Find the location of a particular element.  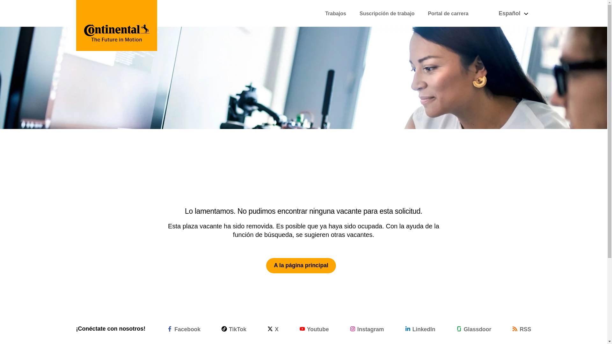

RSS is located at coordinates (521, 329).